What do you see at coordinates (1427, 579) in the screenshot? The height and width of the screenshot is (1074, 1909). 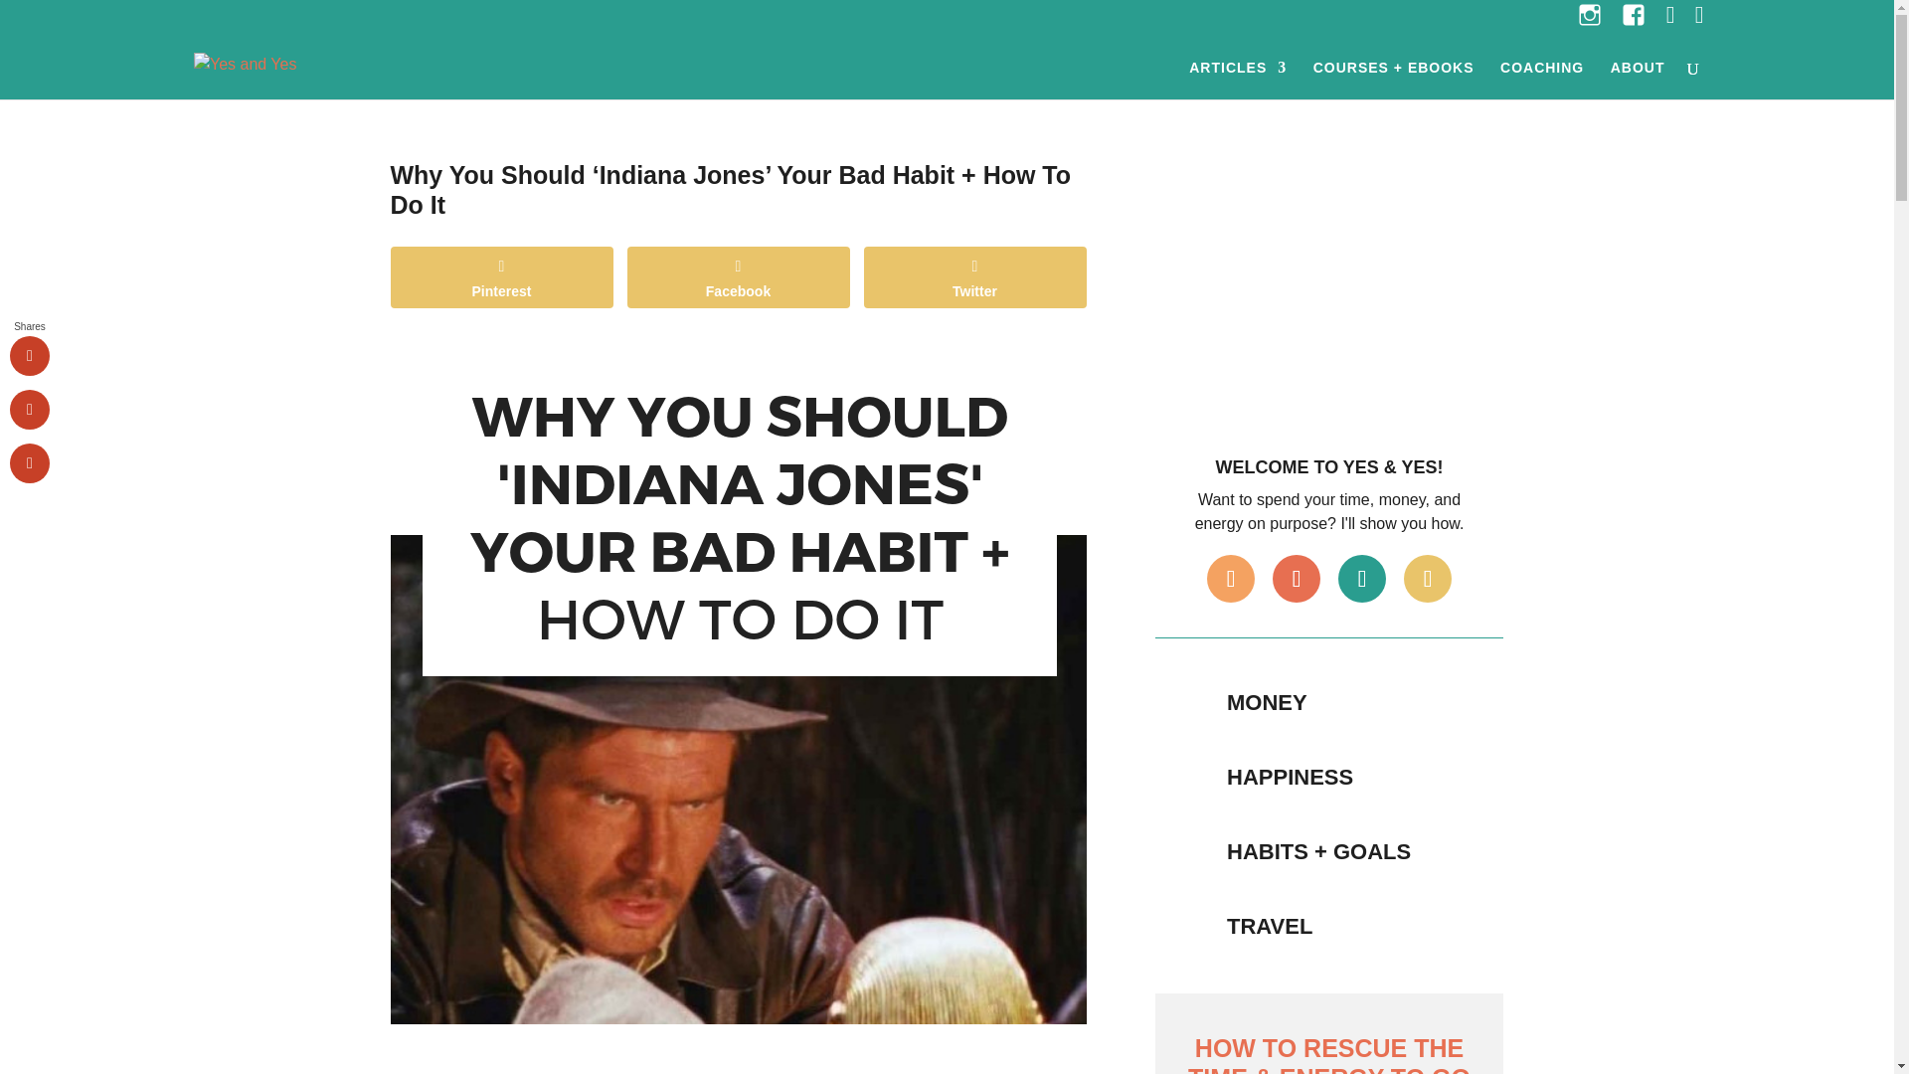 I see `Follow on RSS` at bounding box center [1427, 579].